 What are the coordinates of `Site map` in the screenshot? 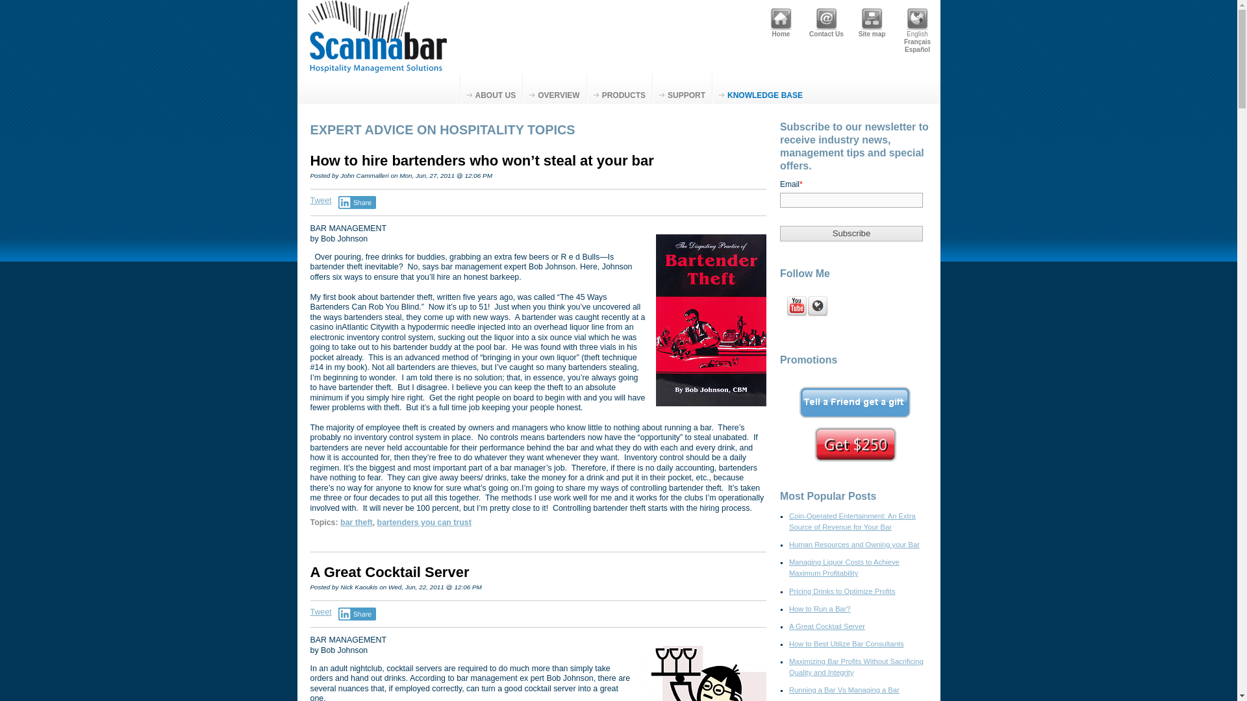 It's located at (872, 19).